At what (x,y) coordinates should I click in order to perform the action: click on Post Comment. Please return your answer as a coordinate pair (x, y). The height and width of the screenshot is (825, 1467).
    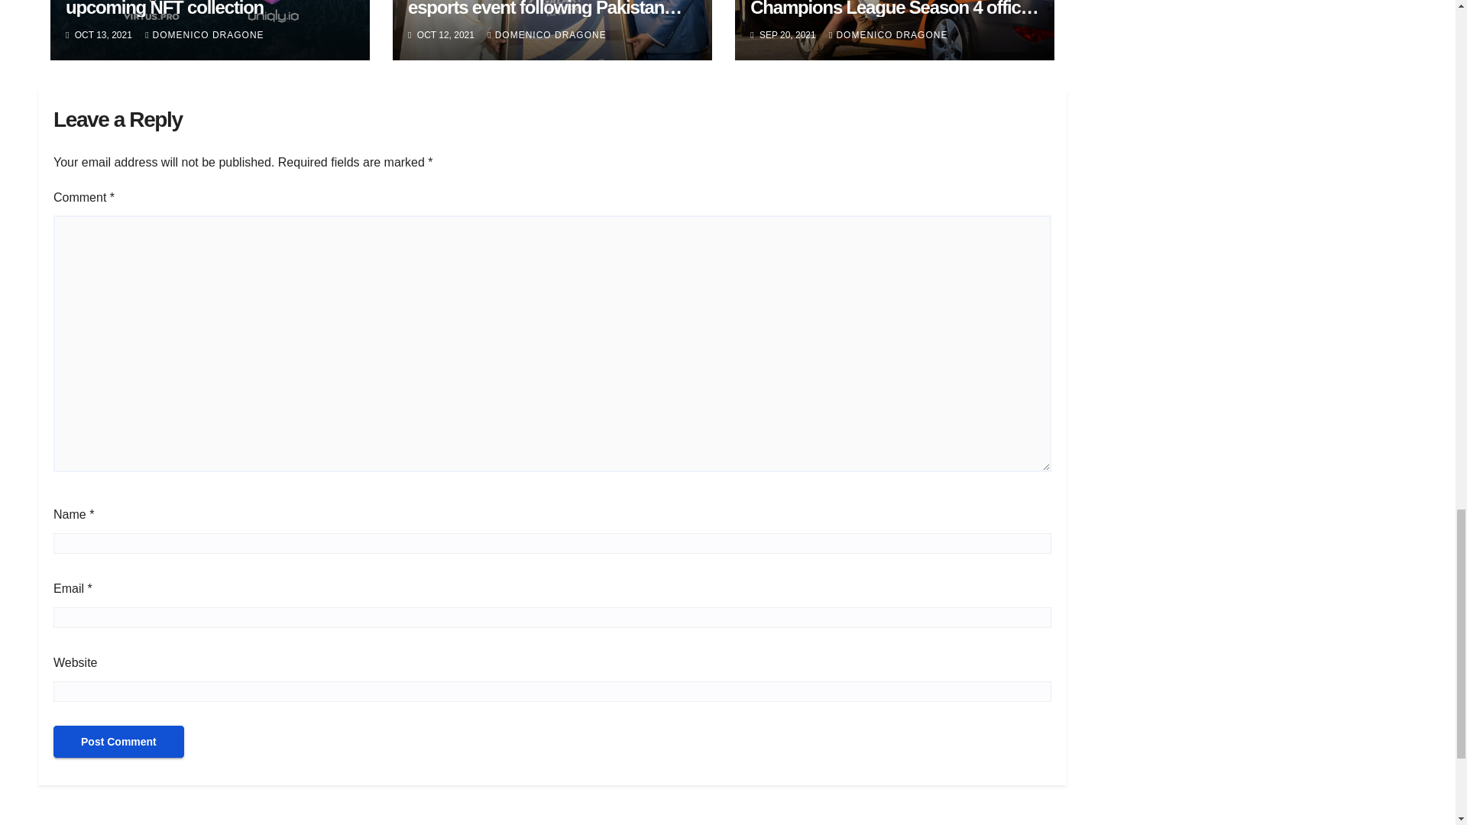
    Looking at the image, I should click on (118, 742).